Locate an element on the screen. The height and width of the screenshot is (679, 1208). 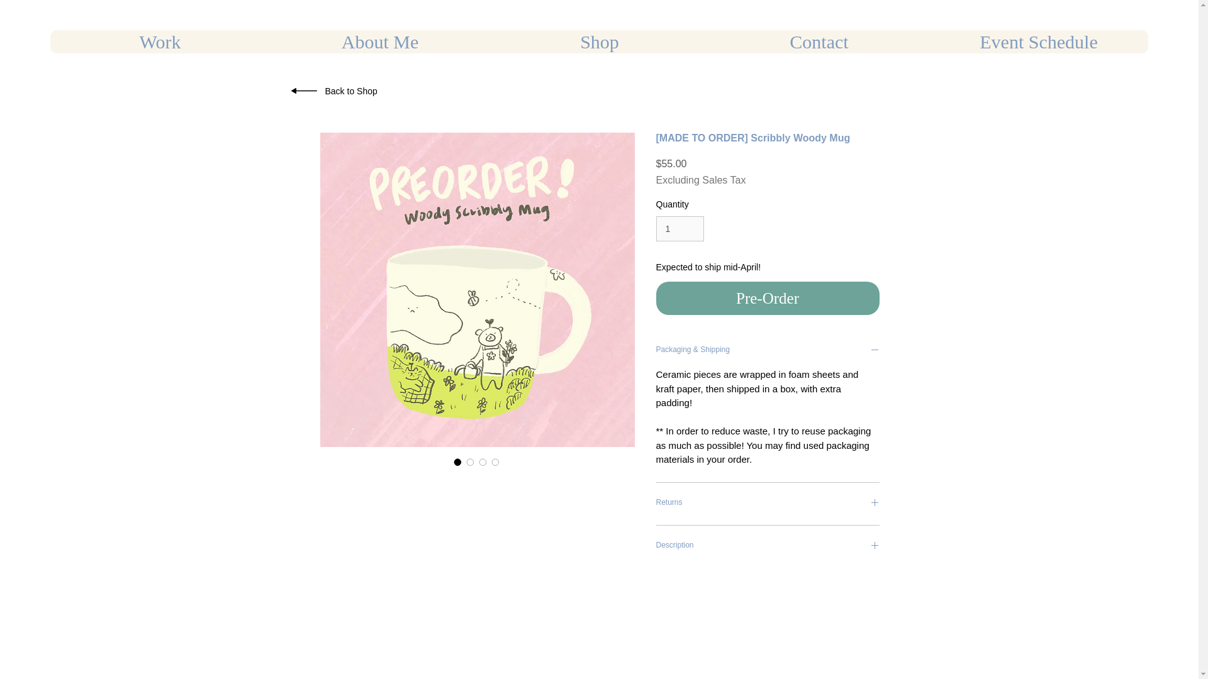
Shop is located at coordinates (599, 41).